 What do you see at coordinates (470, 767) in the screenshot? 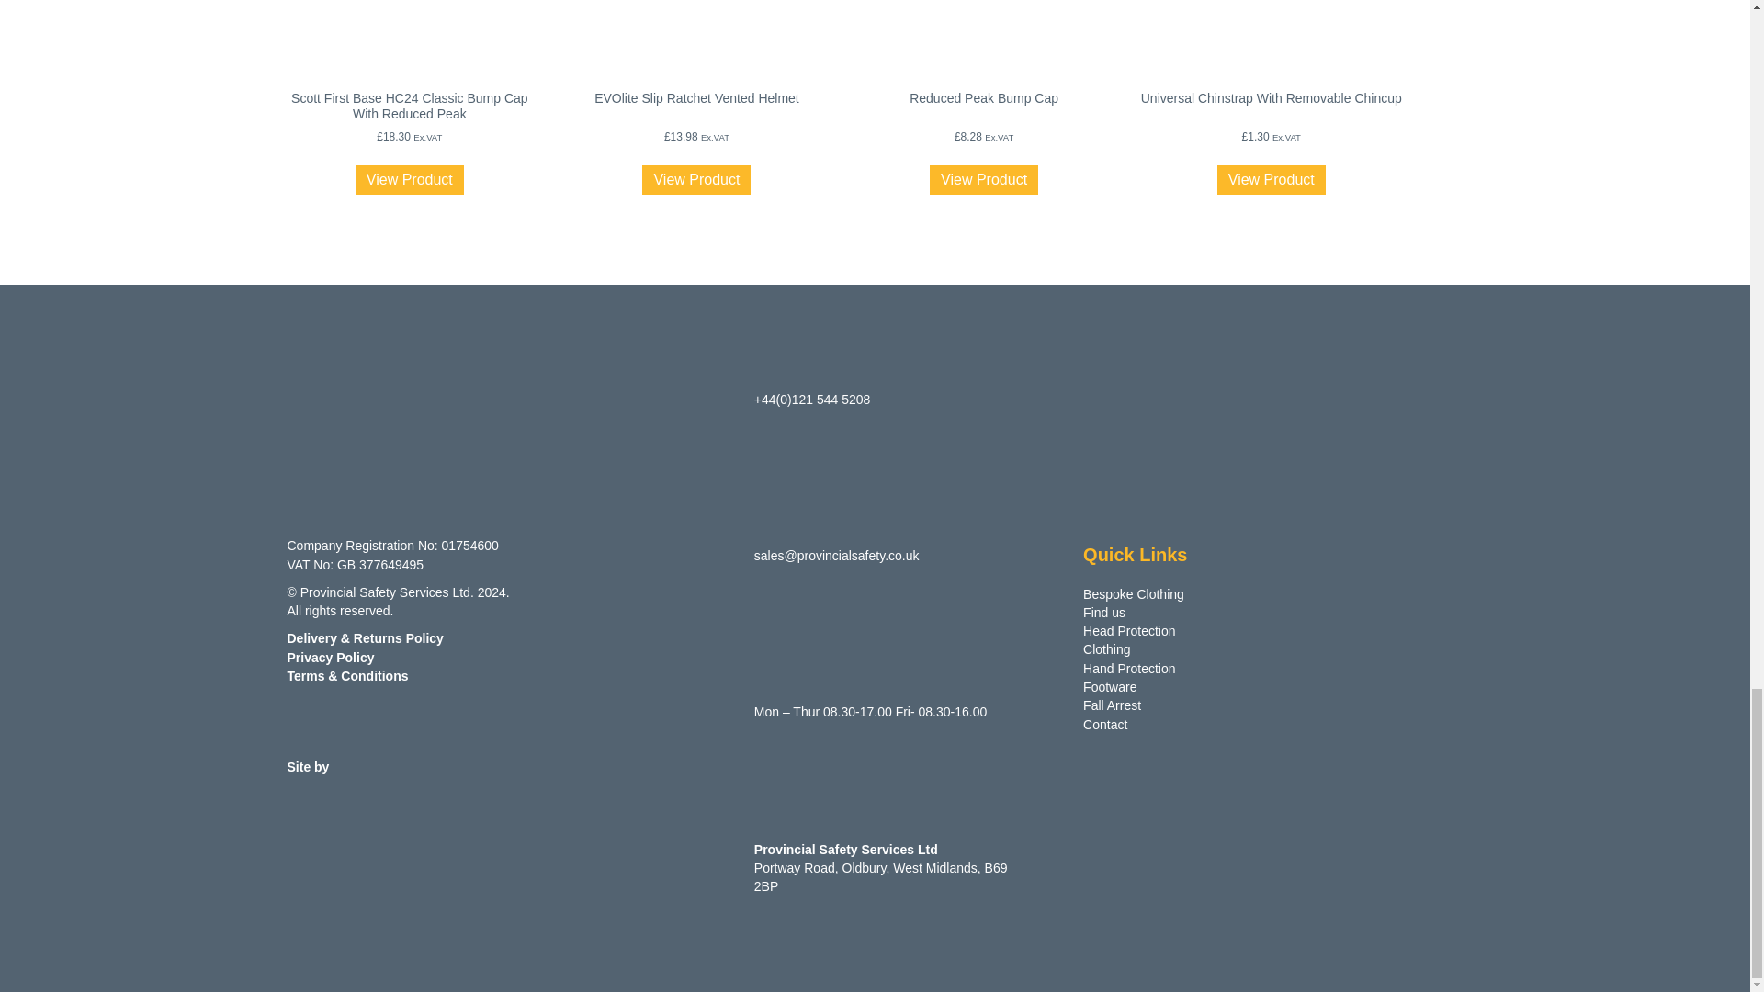
I see `Web Design and Development West Midlands` at bounding box center [470, 767].